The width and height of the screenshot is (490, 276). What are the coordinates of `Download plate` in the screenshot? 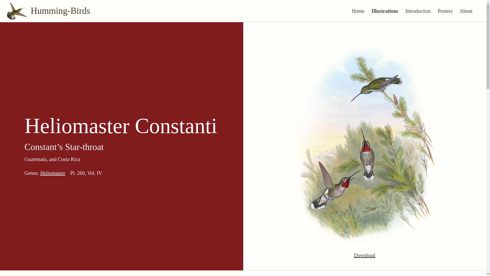 It's located at (364, 255).